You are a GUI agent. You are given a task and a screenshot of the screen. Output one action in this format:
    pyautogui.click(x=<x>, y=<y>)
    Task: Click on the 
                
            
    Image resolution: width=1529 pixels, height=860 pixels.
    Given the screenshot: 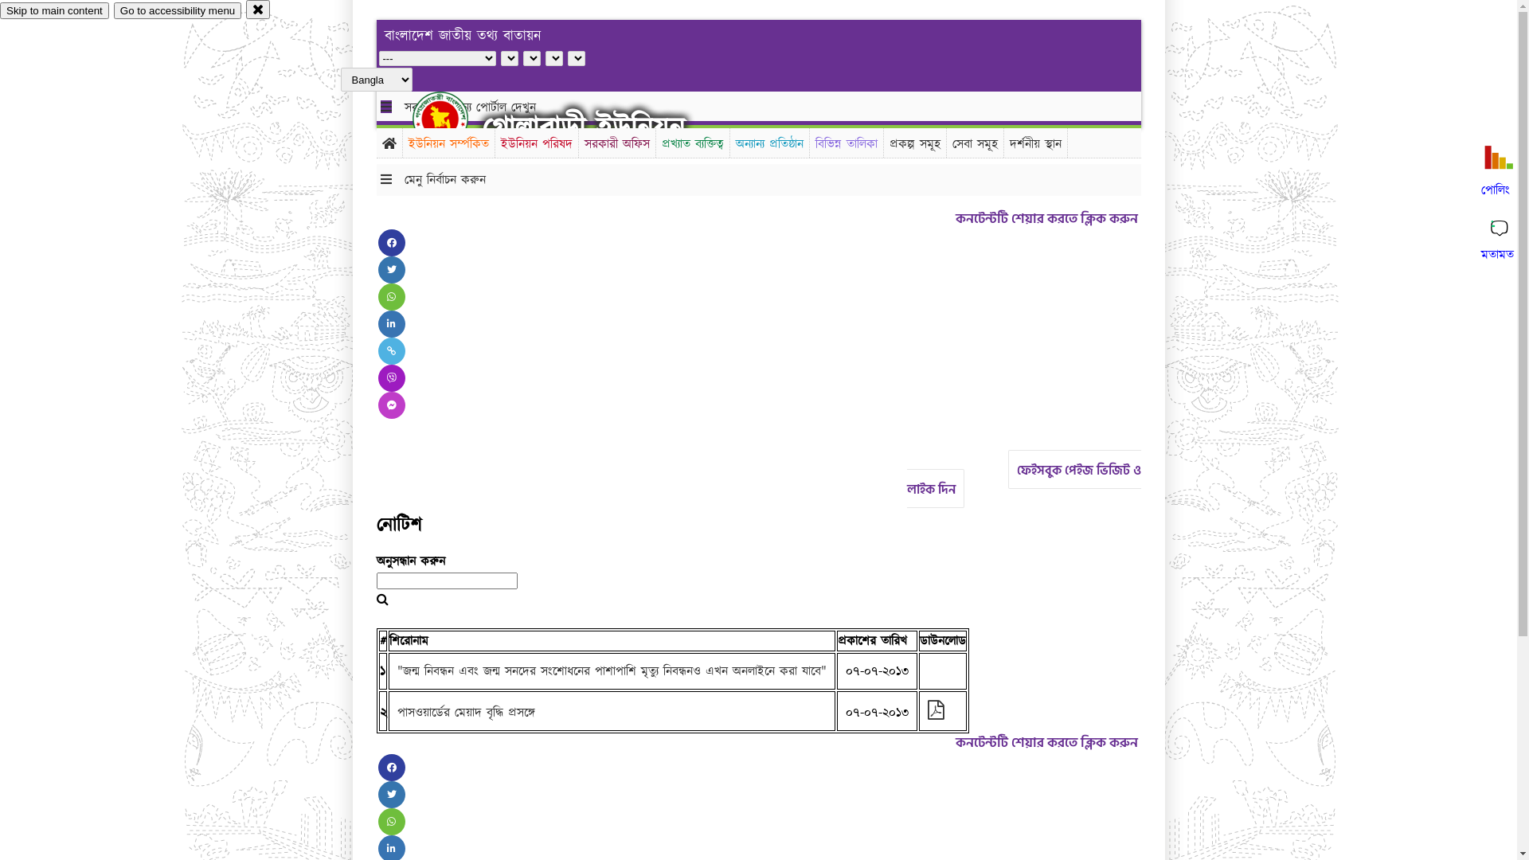 What is the action you would take?
    pyautogui.click(x=454, y=119)
    